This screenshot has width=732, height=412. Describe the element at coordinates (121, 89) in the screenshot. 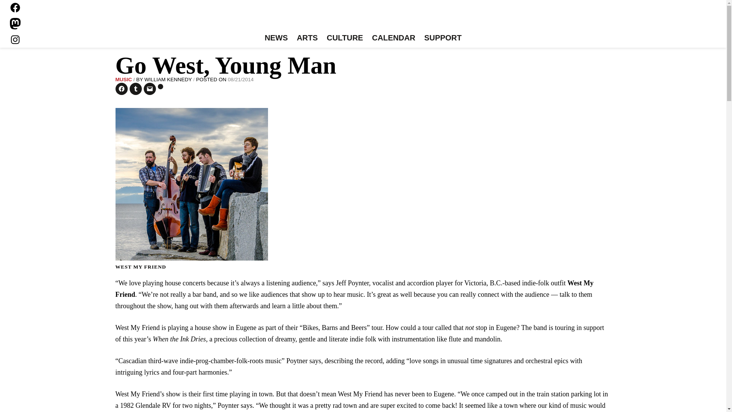

I see `Click to share on Facebook` at that location.